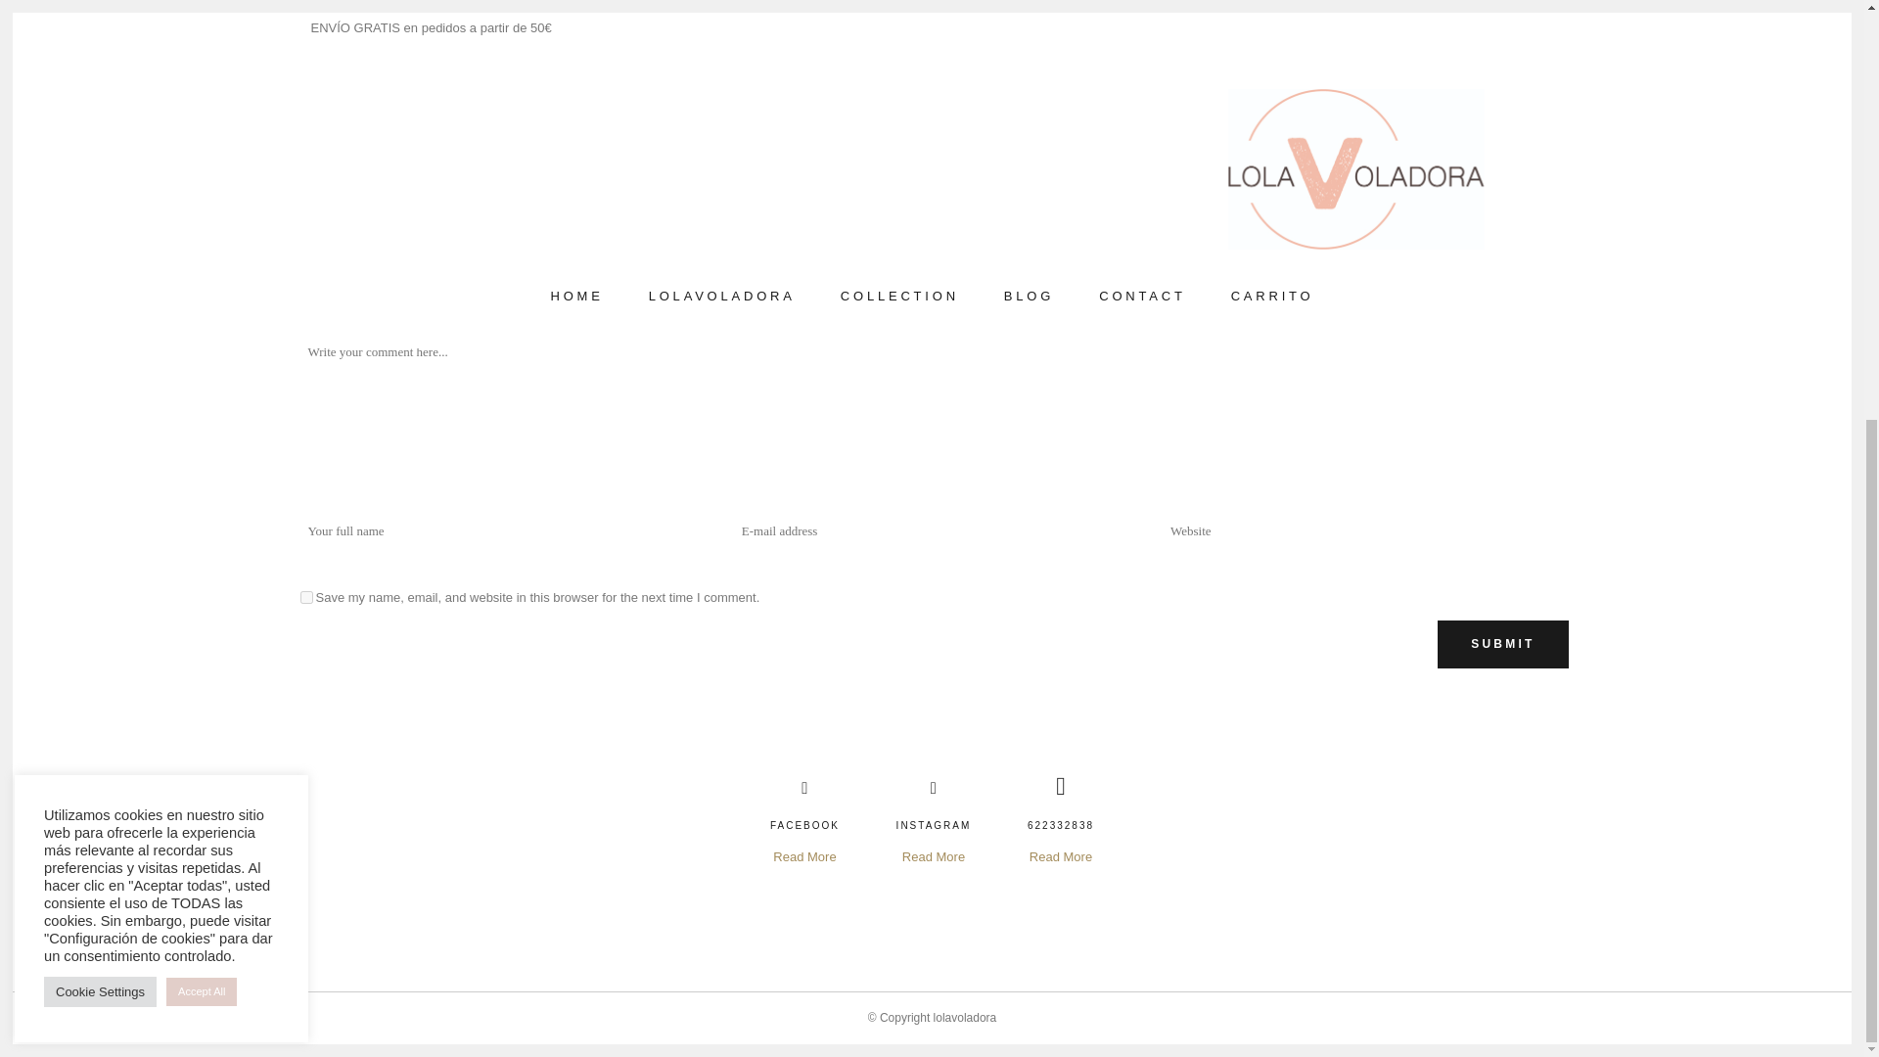 This screenshot has height=1057, width=1879. Describe the element at coordinates (1061, 856) in the screenshot. I see `Read More` at that location.